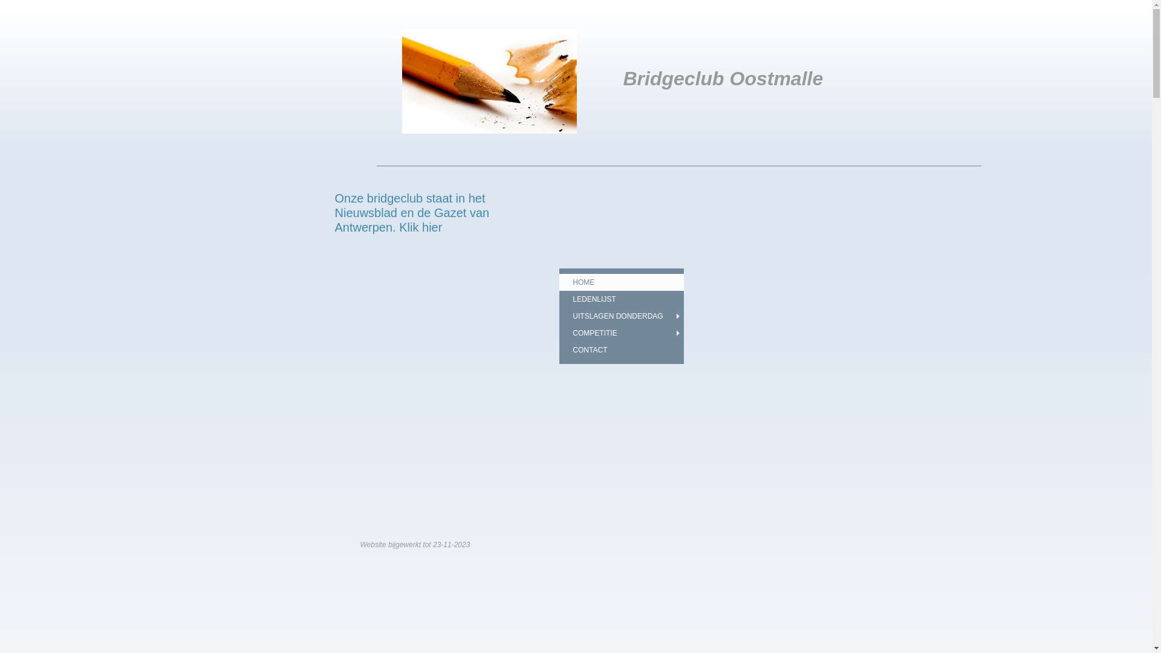 This screenshot has height=653, width=1161. I want to click on UITSLAGEN DONDERDAG, so click(622, 316).